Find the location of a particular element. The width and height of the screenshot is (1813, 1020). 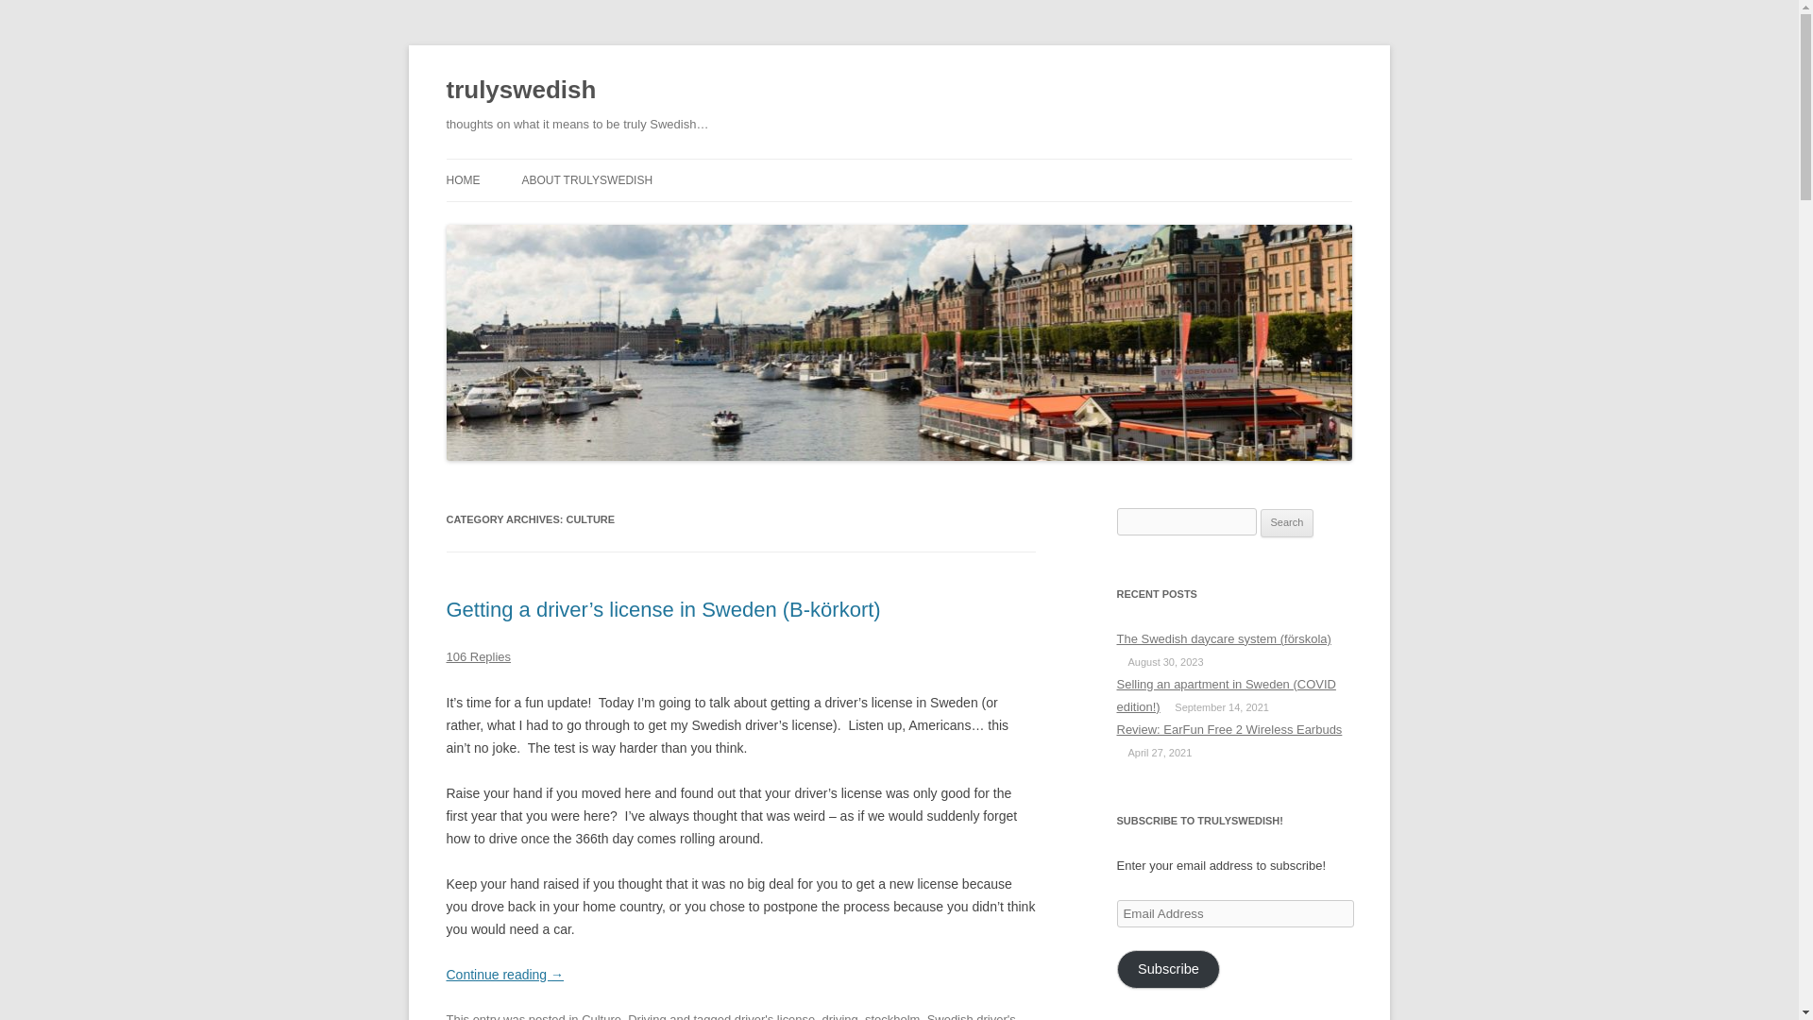

Search is located at coordinates (1287, 523).